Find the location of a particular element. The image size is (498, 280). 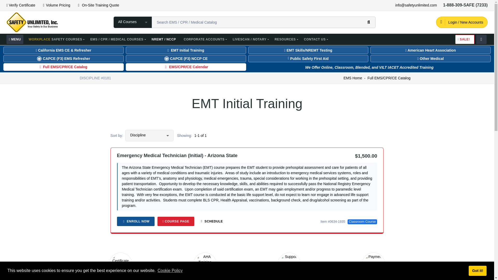

CONTACT US is located at coordinates (316, 39).